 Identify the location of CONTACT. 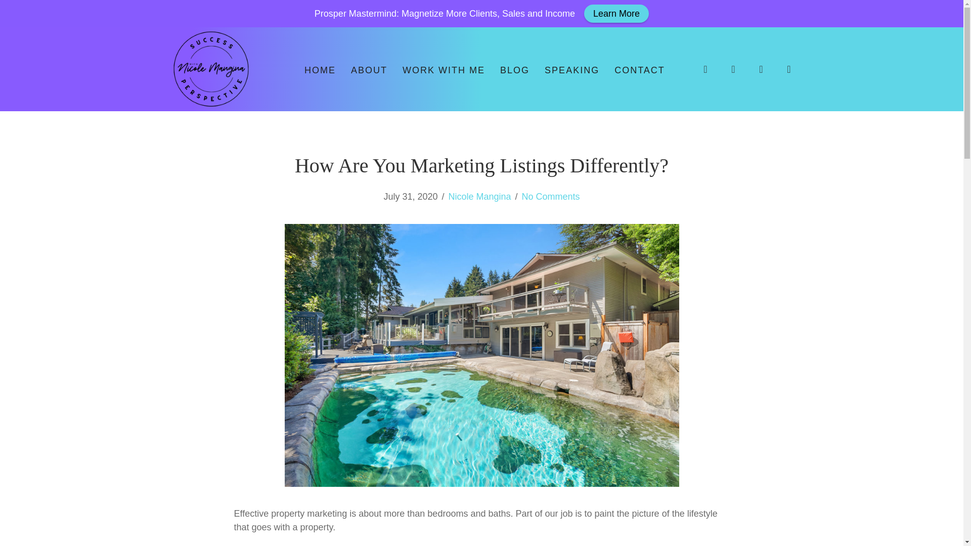
(639, 70).